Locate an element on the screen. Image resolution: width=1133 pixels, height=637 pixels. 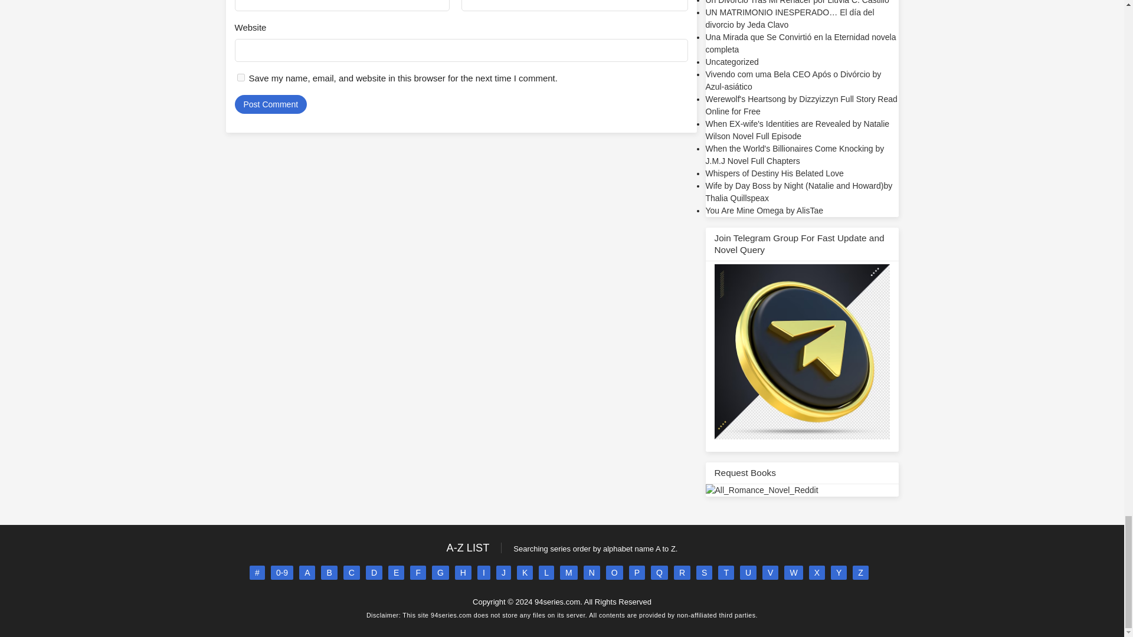
Post Comment is located at coordinates (270, 104).